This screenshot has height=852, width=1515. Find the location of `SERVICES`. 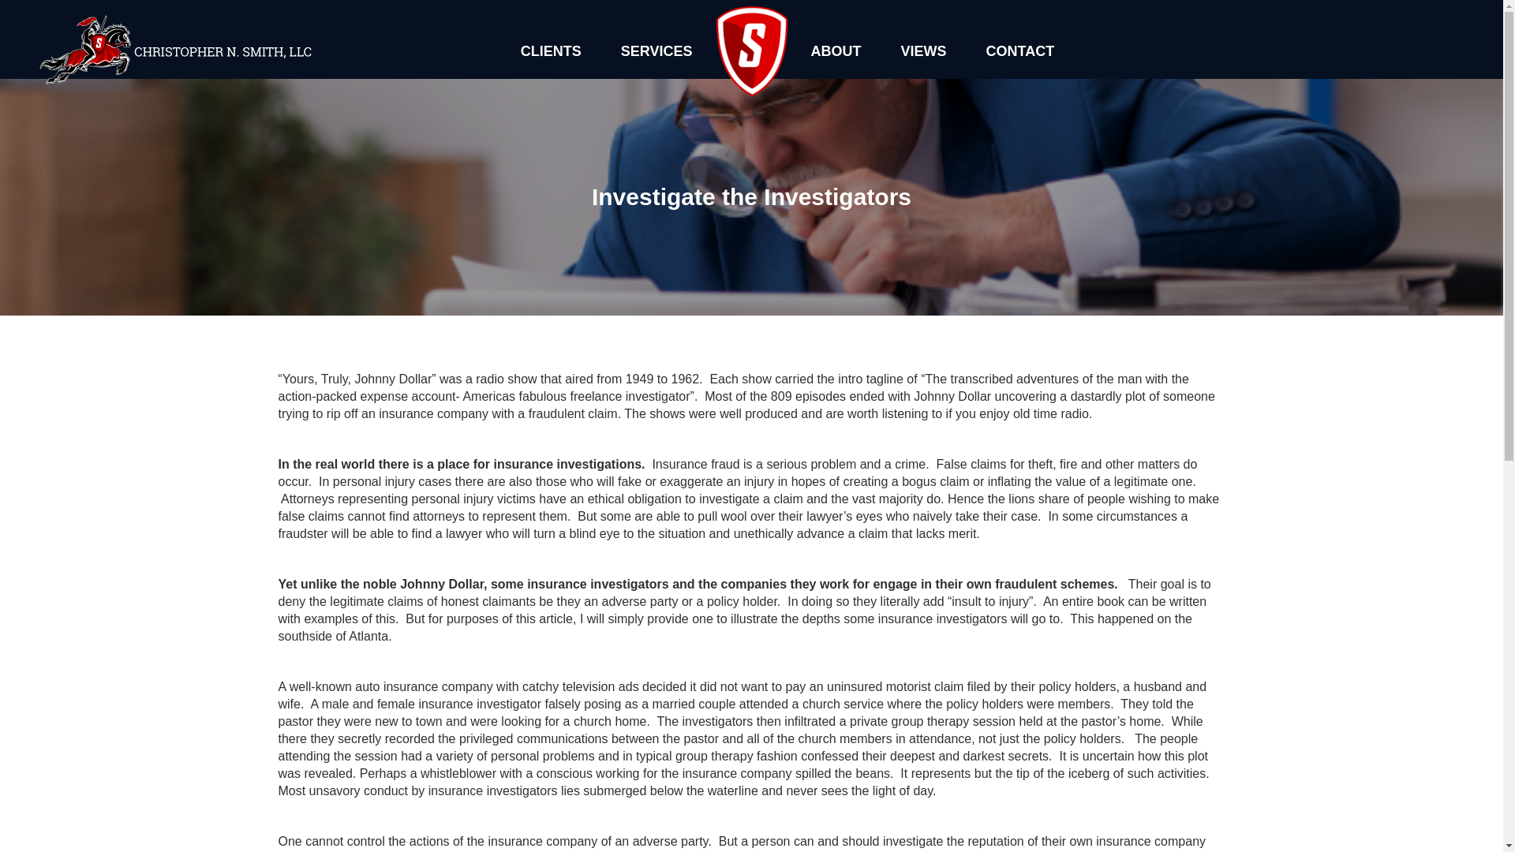

SERVICES is located at coordinates (656, 50).